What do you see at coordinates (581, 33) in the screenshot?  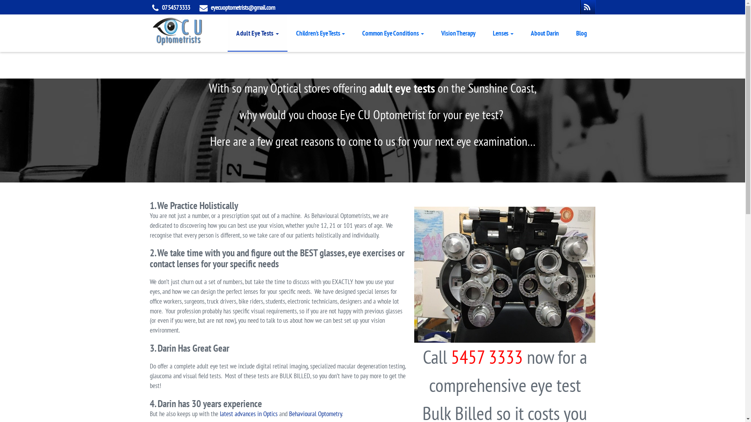 I see `Blog` at bounding box center [581, 33].